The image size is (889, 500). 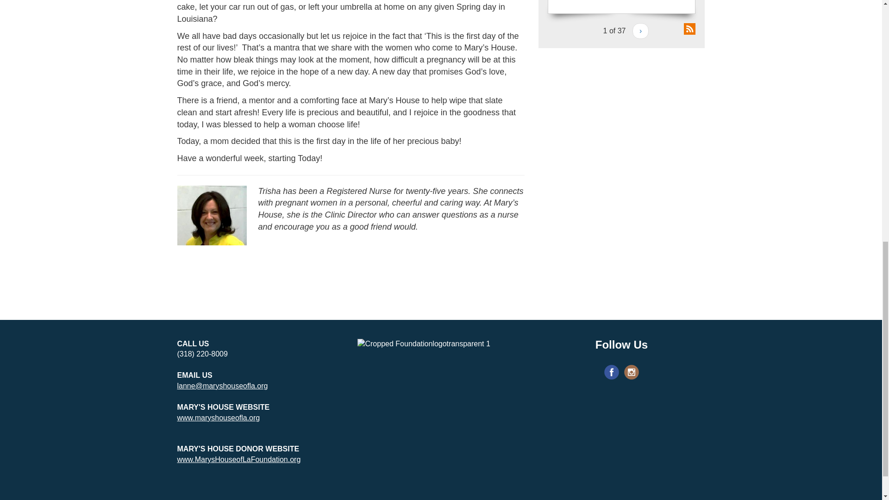 I want to click on www.maryshouseofla.org, so click(x=218, y=418).